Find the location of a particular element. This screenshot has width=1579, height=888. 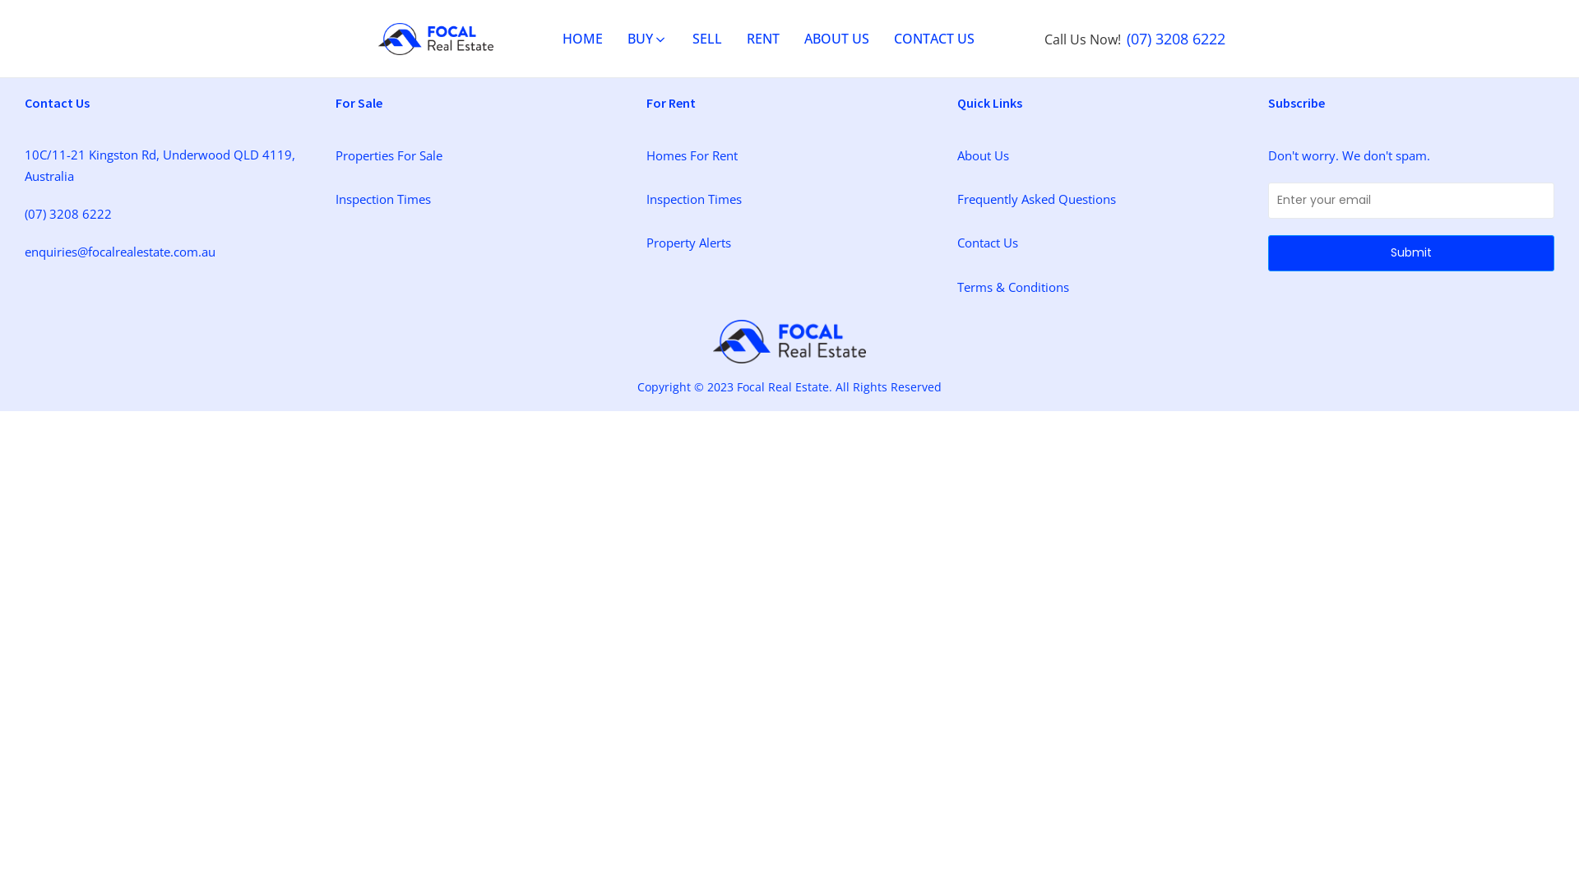

Inspection Times is located at coordinates (694, 199).